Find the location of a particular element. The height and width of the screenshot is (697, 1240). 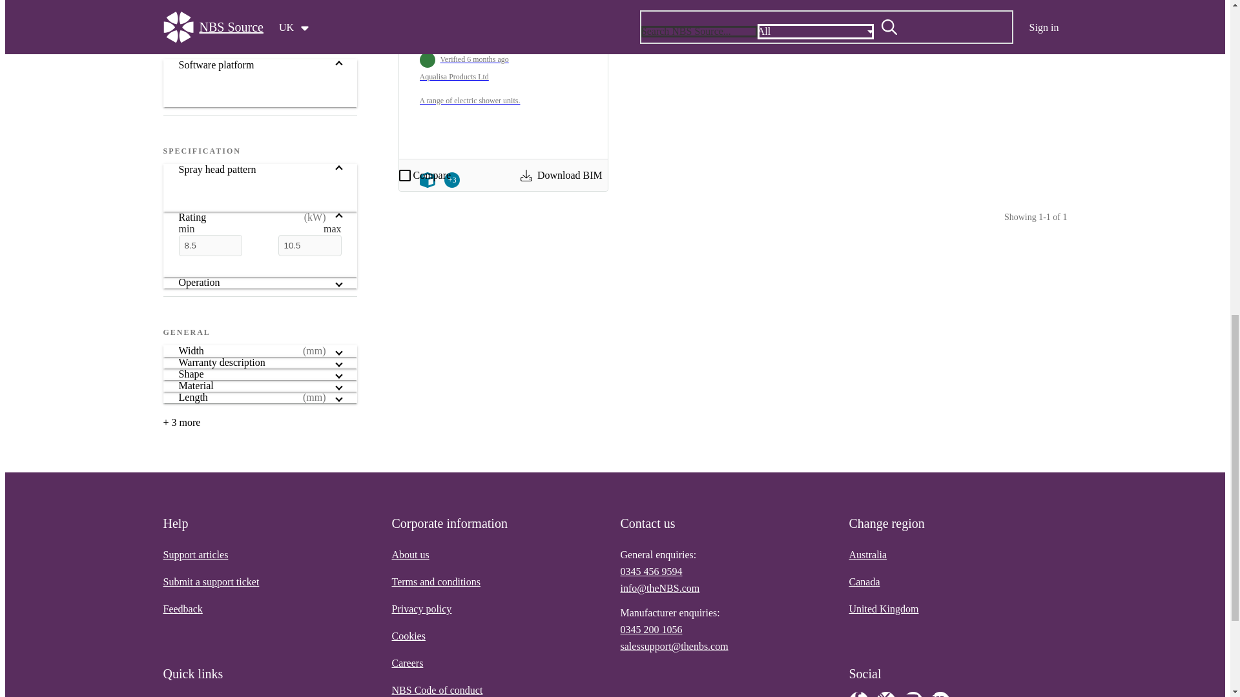

10.5 is located at coordinates (309, 245).